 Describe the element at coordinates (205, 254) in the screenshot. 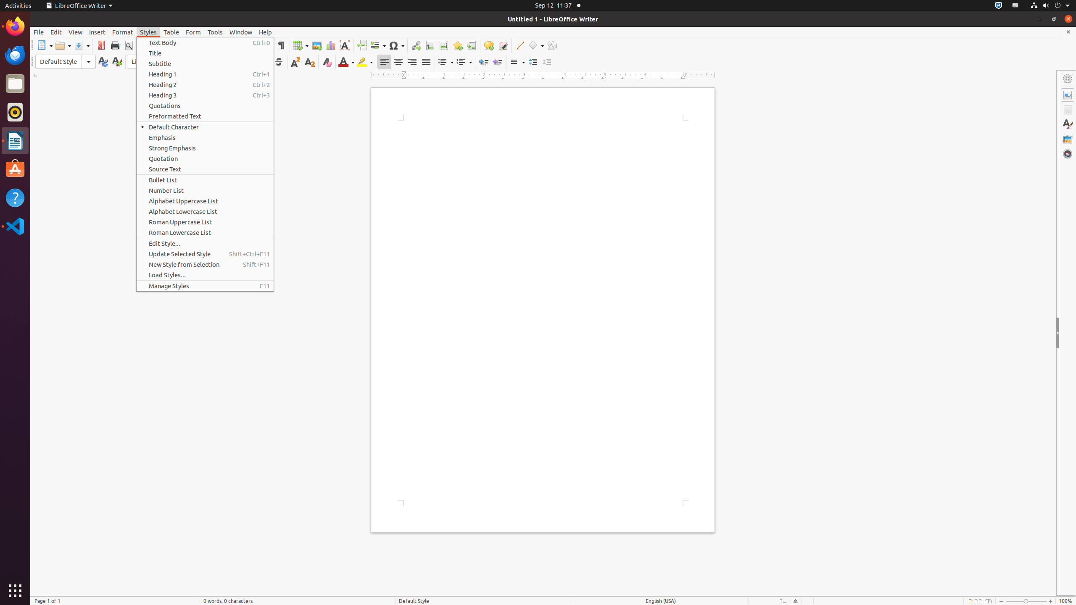

I see `Update Selected Style` at that location.